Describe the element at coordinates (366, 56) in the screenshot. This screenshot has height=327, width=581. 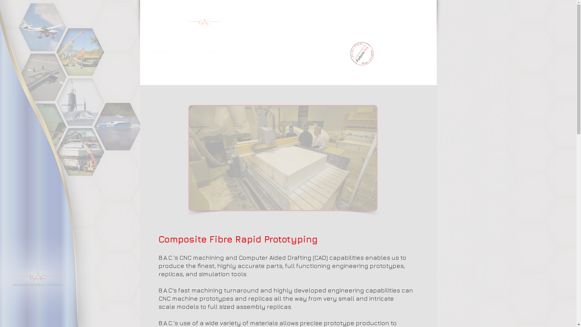
I see `FuturePileBrandMarkAsSubmittedToIPAustra` at that location.